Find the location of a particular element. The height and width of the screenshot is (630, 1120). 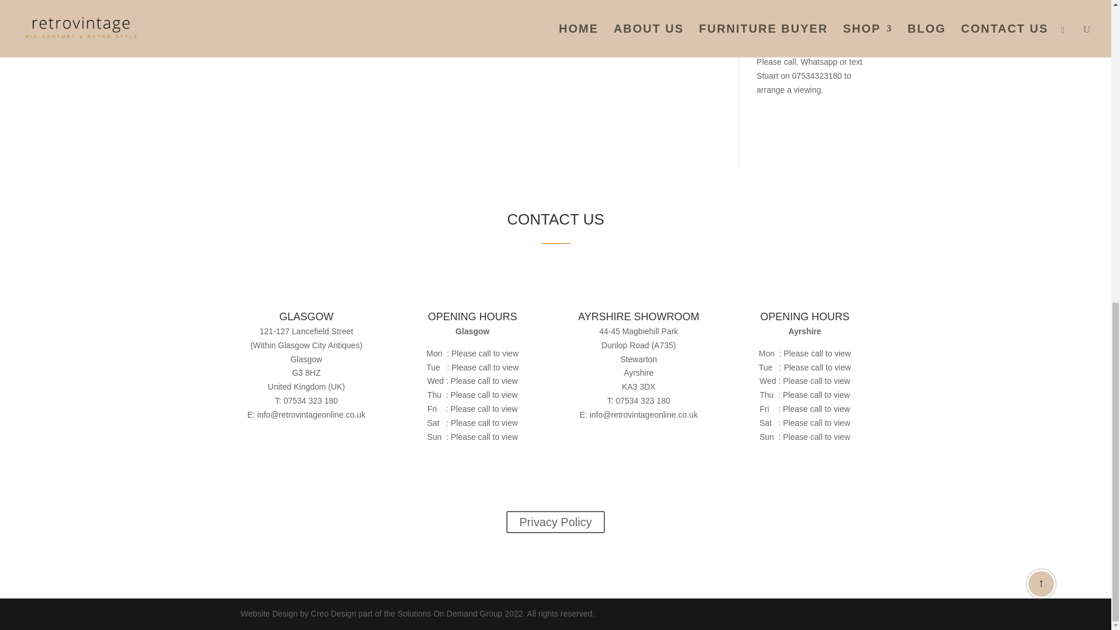

Privacy Policy is located at coordinates (555, 521).